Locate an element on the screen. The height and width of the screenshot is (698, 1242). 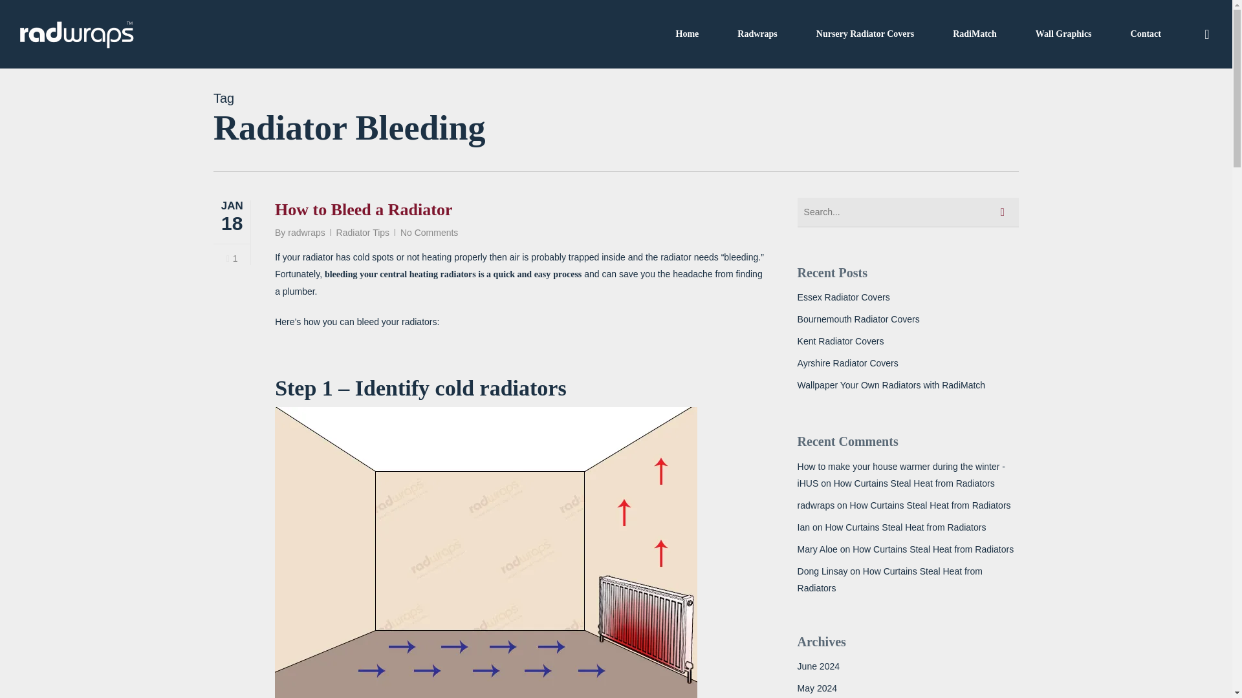
Home is located at coordinates (687, 34).